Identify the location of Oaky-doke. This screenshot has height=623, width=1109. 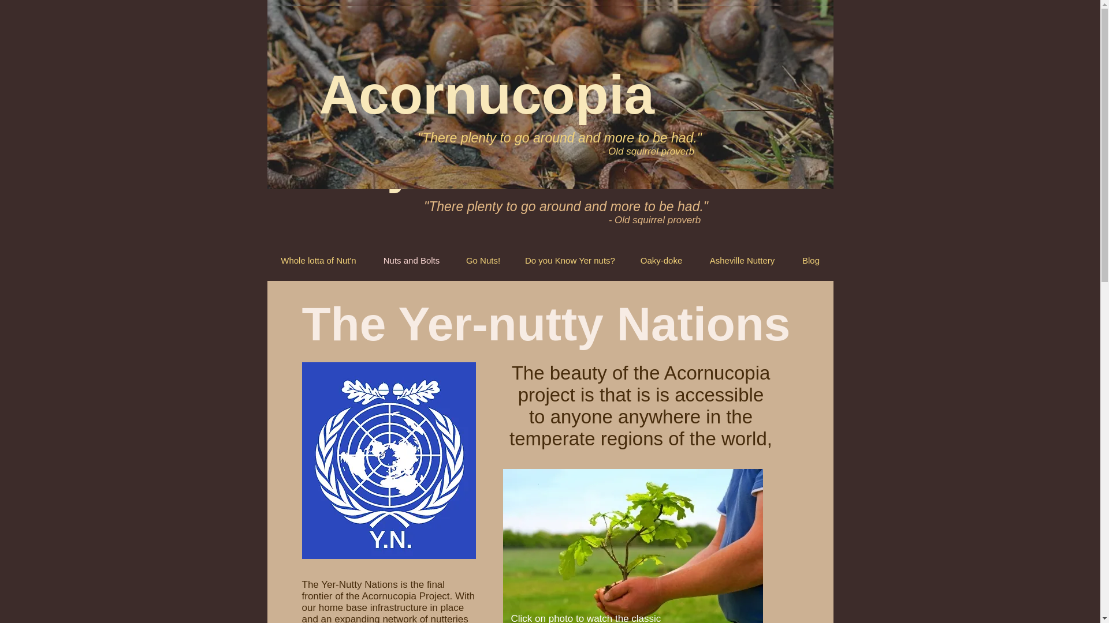
(662, 261).